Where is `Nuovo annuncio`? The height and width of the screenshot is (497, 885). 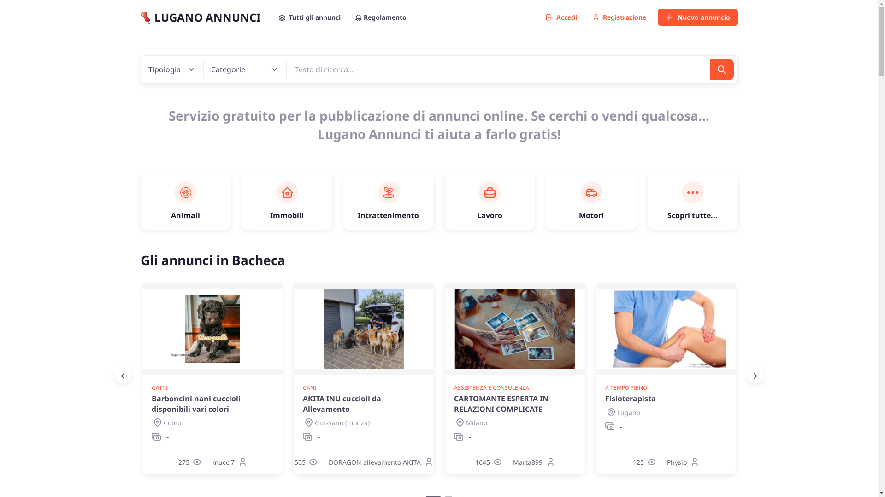
Nuovo annuncio is located at coordinates (697, 17).